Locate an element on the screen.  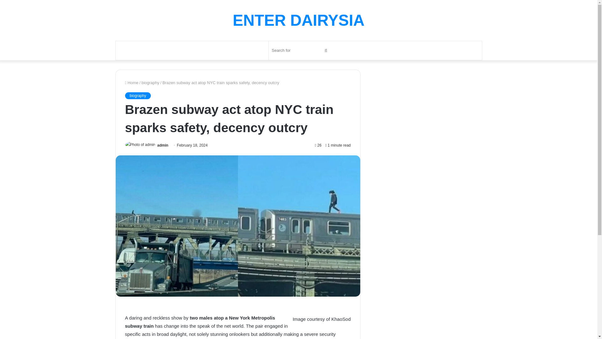
biography is located at coordinates (138, 95).